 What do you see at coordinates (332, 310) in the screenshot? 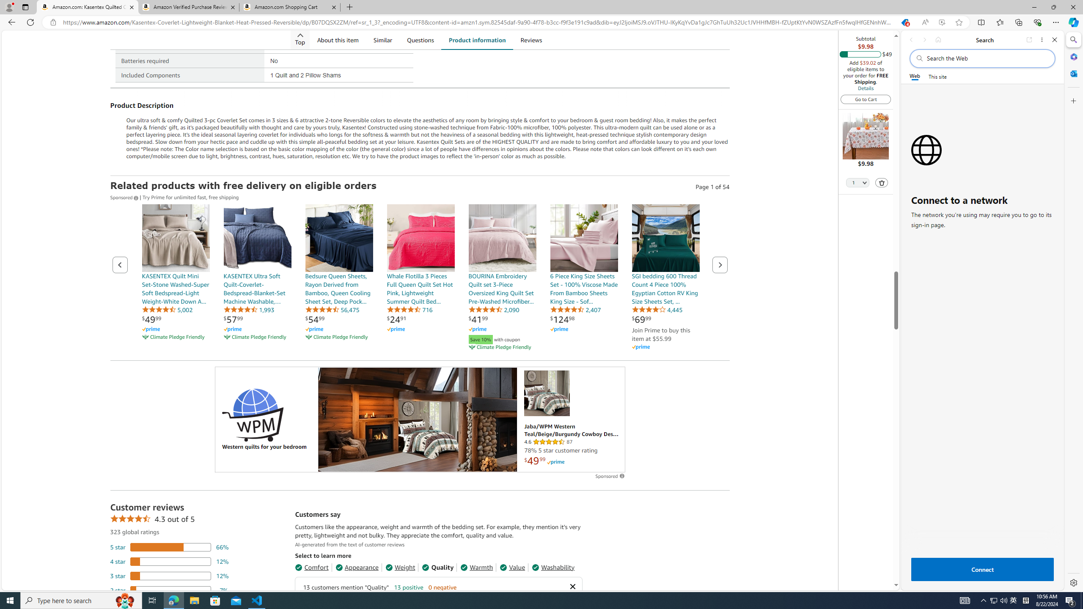
I see `56,475` at bounding box center [332, 310].